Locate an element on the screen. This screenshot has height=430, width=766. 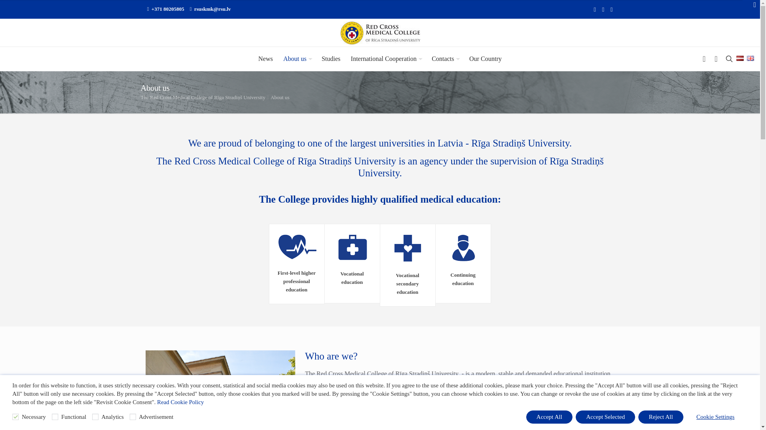
Contacts is located at coordinates (445, 59).